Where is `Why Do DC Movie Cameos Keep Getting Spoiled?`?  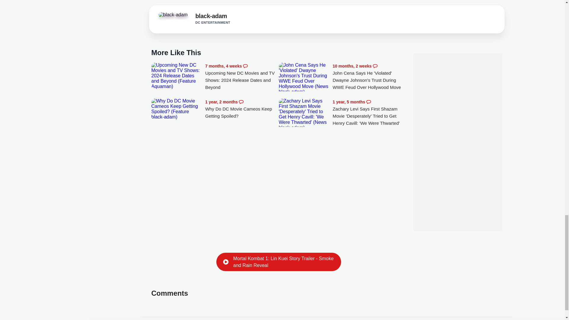
Why Do DC Movie Cameos Keep Getting Spoiled? is located at coordinates (242, 109).